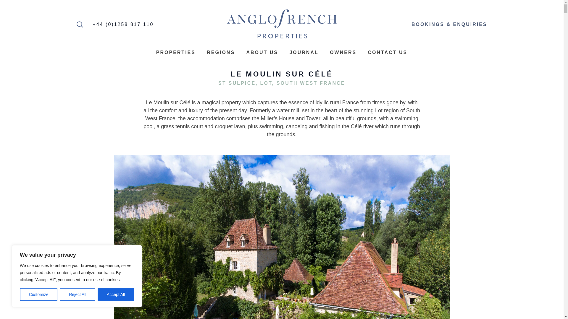  Describe the element at coordinates (78, 294) in the screenshot. I see `Reject All` at that location.